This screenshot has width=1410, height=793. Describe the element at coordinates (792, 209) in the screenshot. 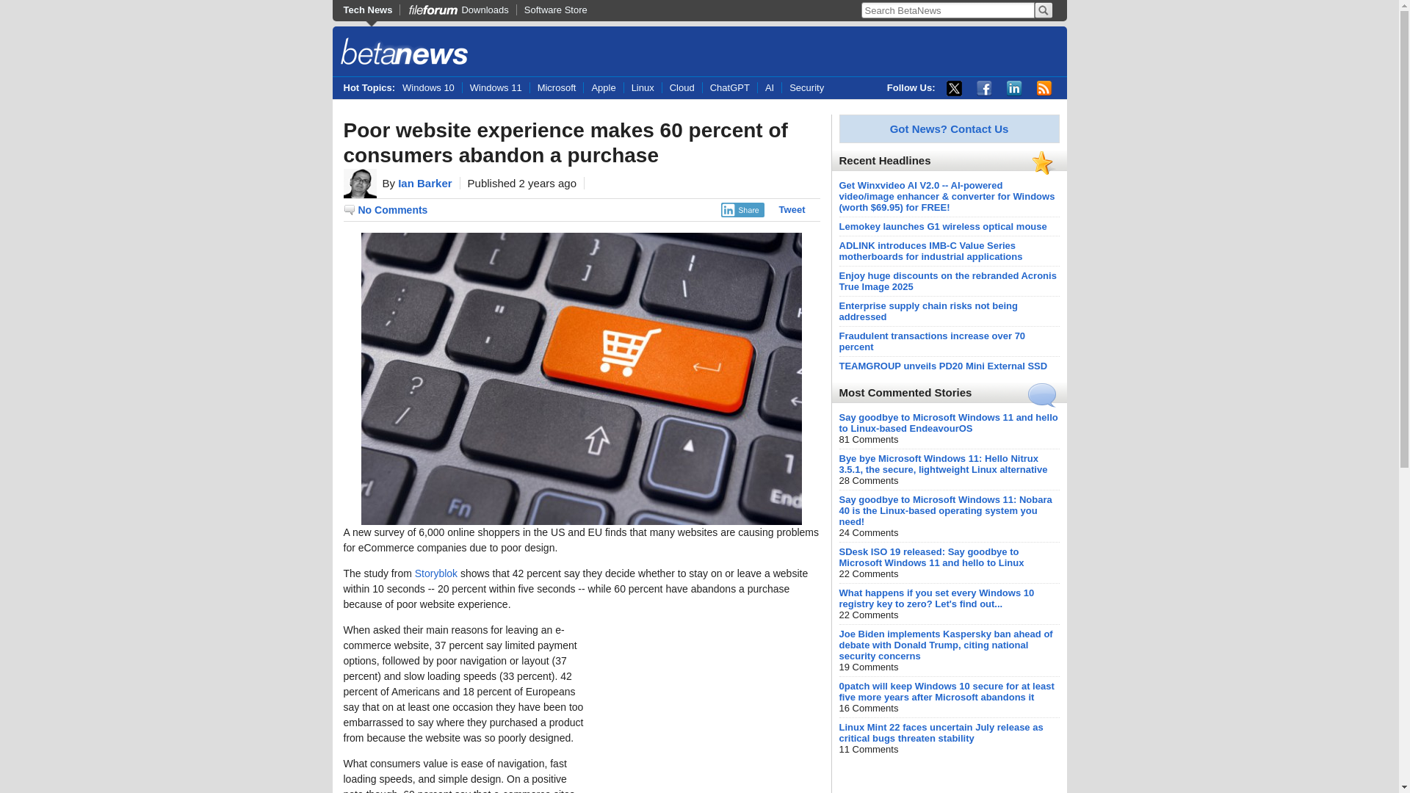

I see `Tweet` at that location.